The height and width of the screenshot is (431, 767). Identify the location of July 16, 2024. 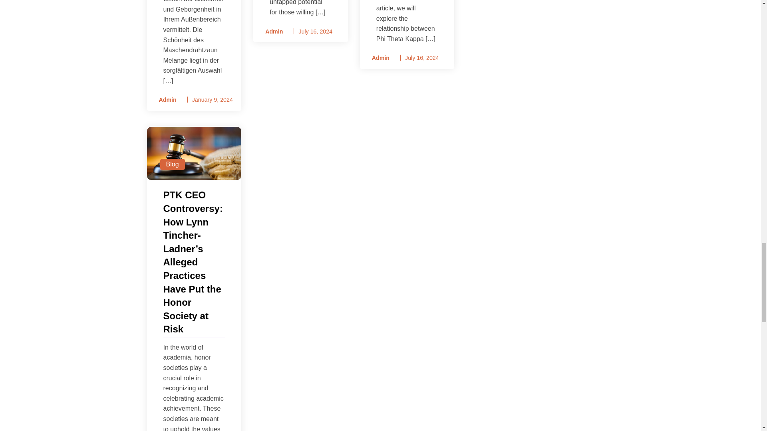
(422, 58).